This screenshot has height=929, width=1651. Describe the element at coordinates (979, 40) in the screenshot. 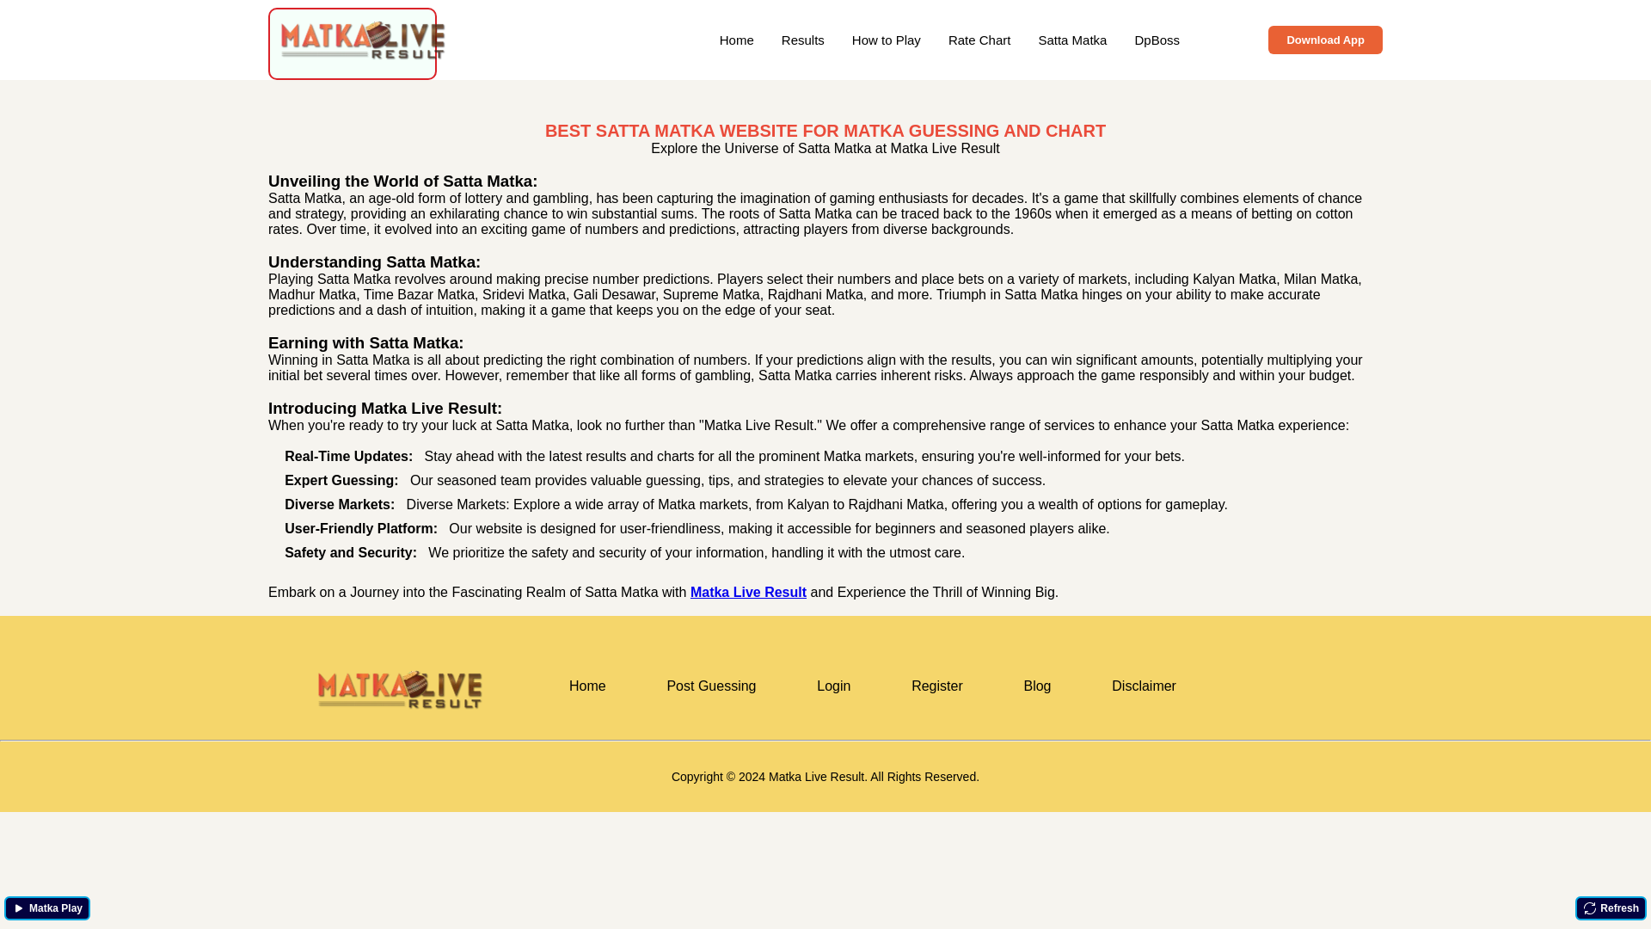

I see `Rate Chart` at that location.